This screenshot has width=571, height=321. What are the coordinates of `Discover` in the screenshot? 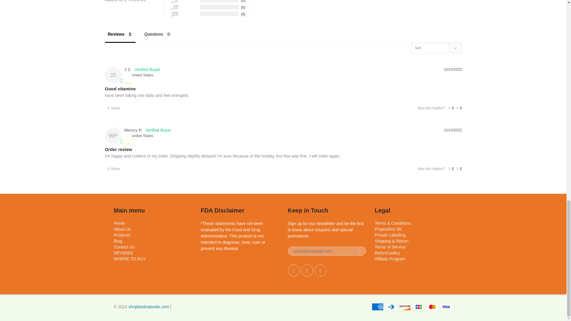 It's located at (405, 307).